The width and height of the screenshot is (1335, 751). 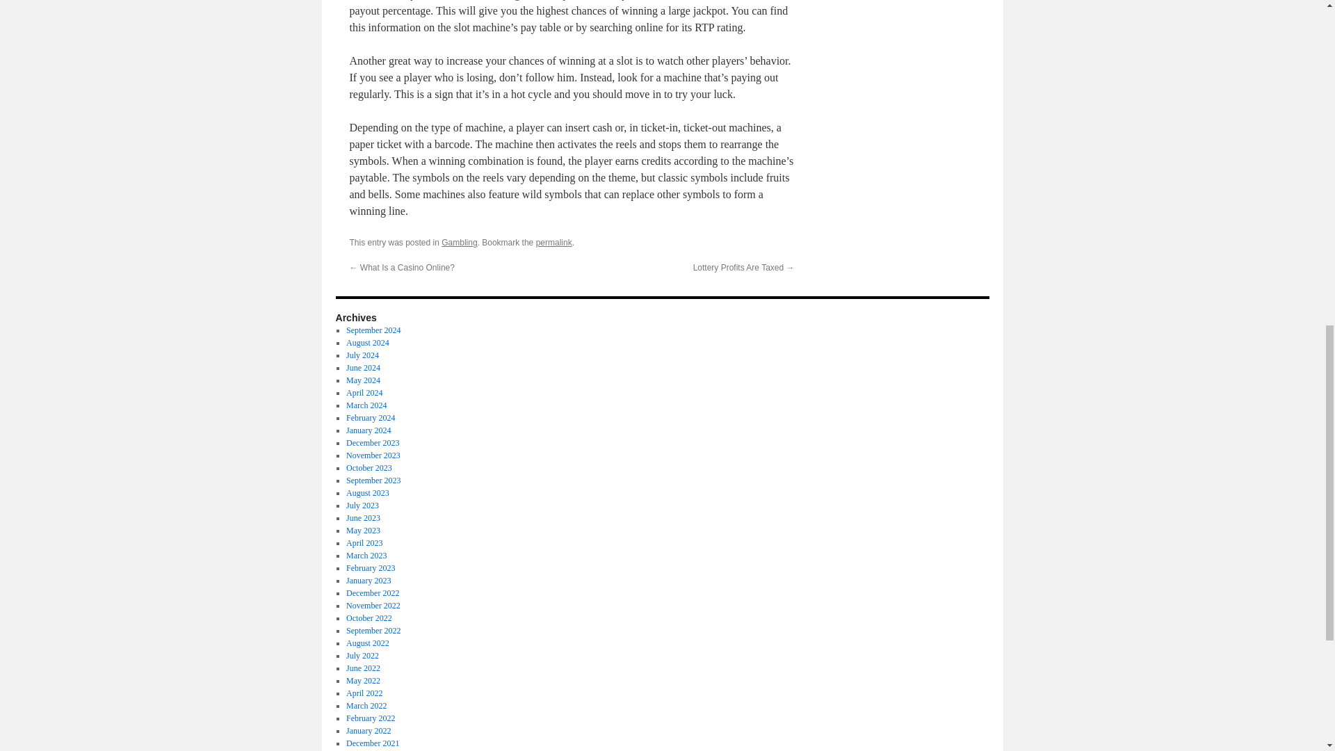 I want to click on January 2023, so click(x=369, y=581).